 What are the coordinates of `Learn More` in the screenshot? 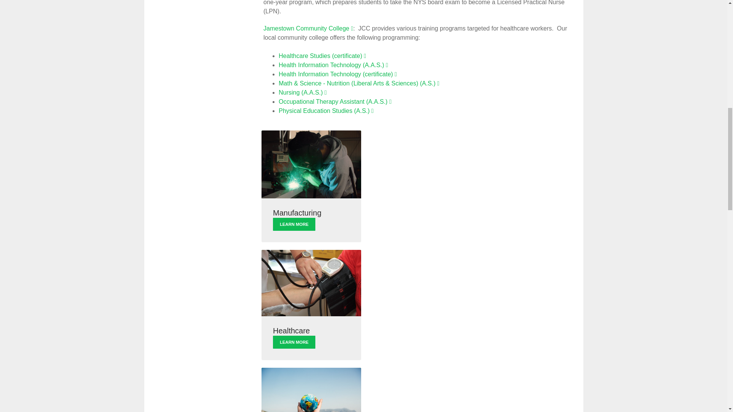 It's located at (294, 342).